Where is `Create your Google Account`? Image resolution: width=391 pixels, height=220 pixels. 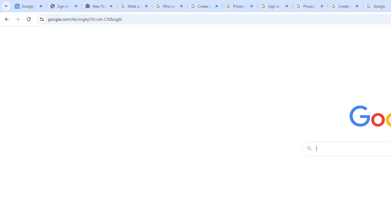 Create your Google Account is located at coordinates (345, 6).